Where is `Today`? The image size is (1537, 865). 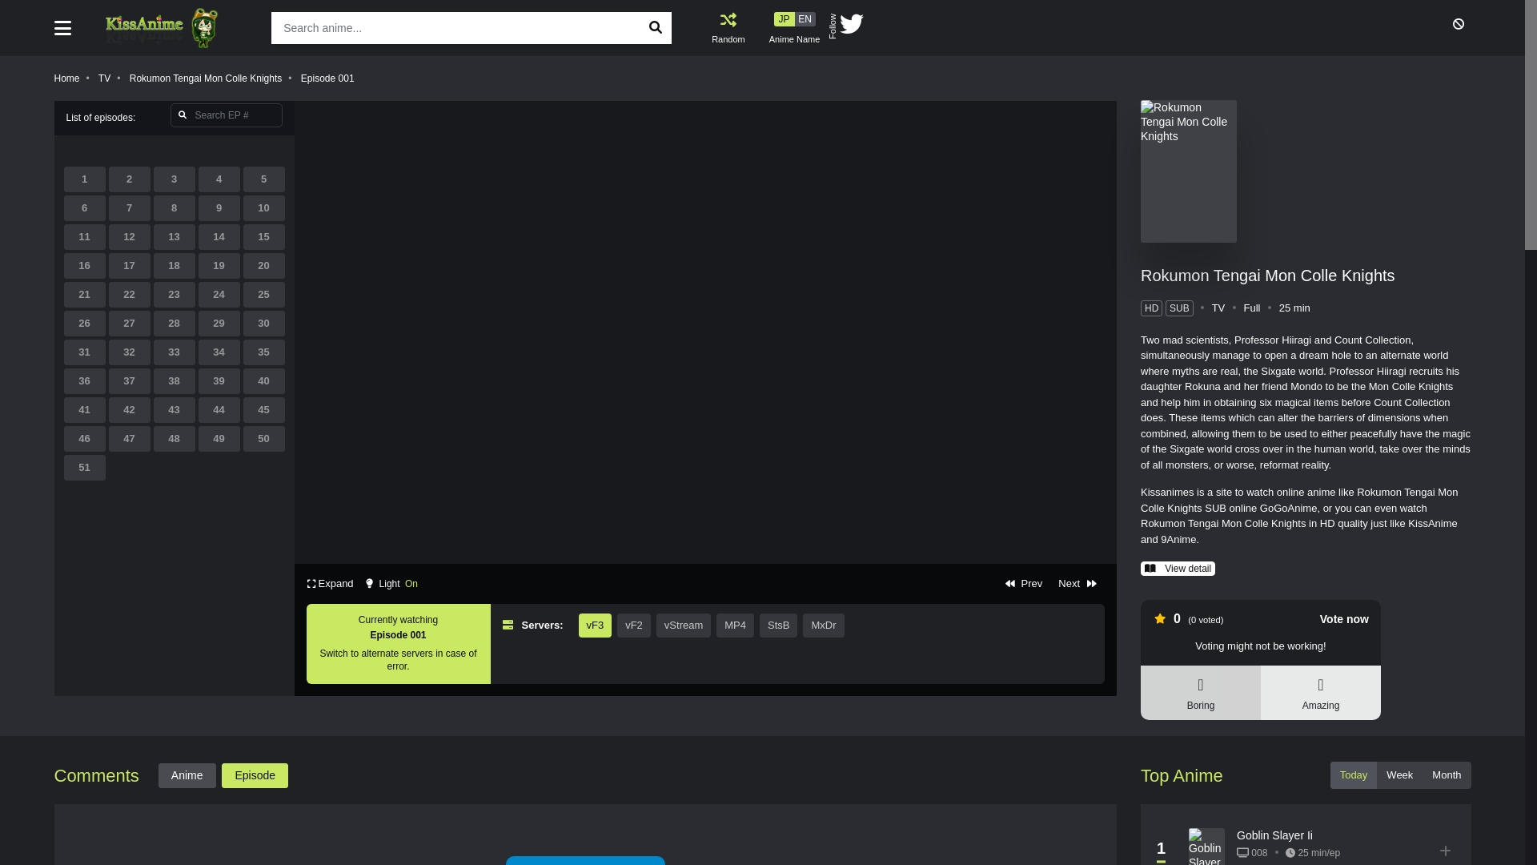 Today is located at coordinates (1354, 775).